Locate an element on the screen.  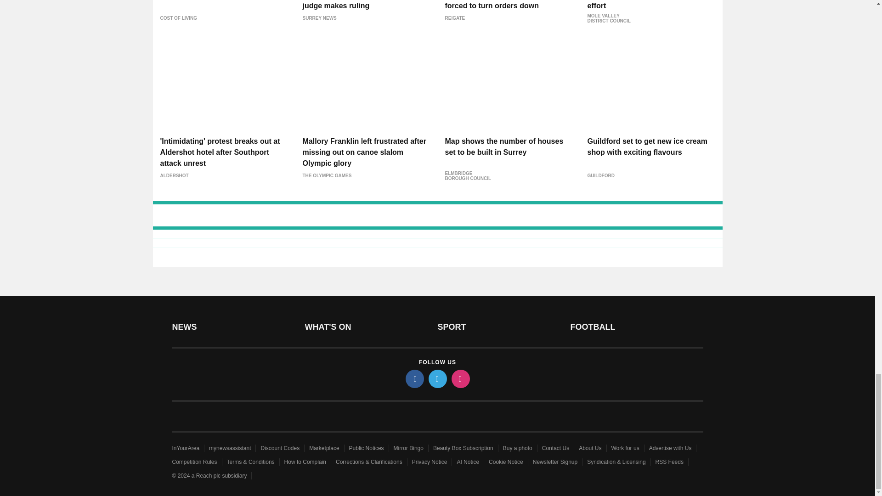
facebook is located at coordinates (414, 378).